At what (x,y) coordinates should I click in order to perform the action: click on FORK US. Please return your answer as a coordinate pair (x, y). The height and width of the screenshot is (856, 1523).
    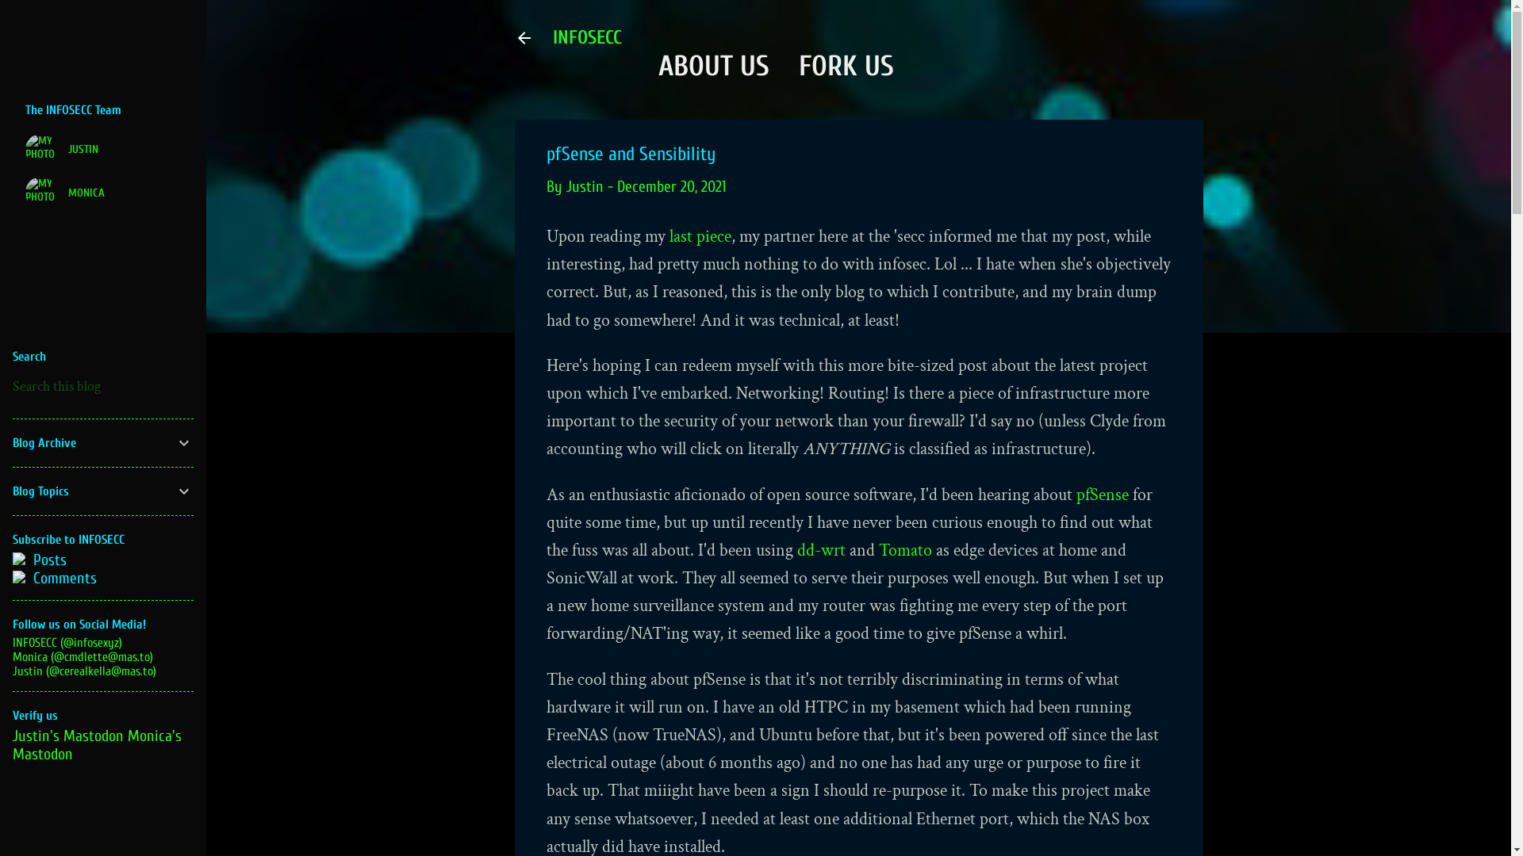
    Looking at the image, I should click on (846, 67).